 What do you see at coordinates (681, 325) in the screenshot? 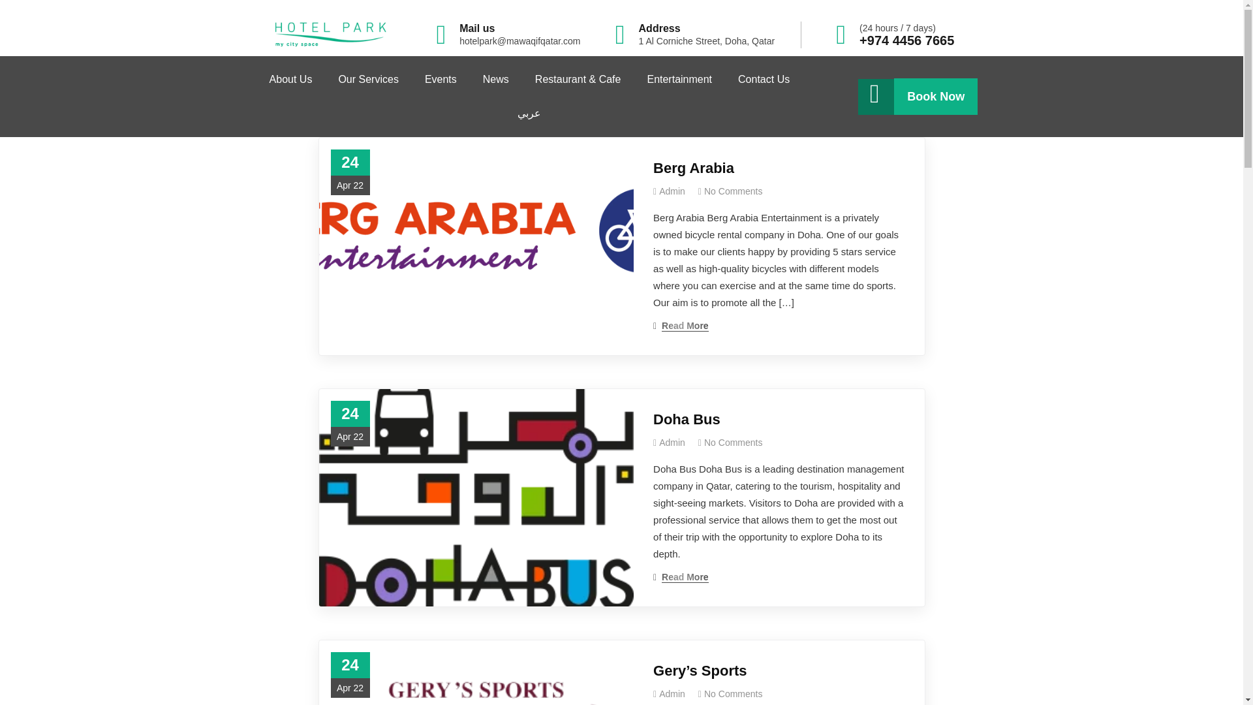
I see `Read More` at bounding box center [681, 325].